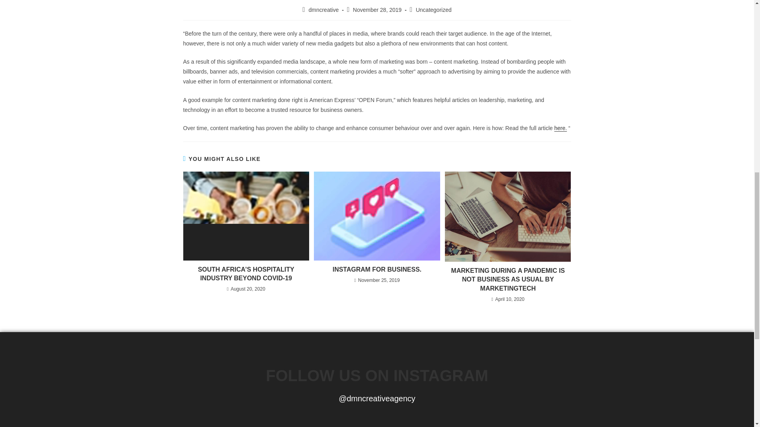 This screenshot has width=760, height=427. I want to click on here., so click(560, 128).